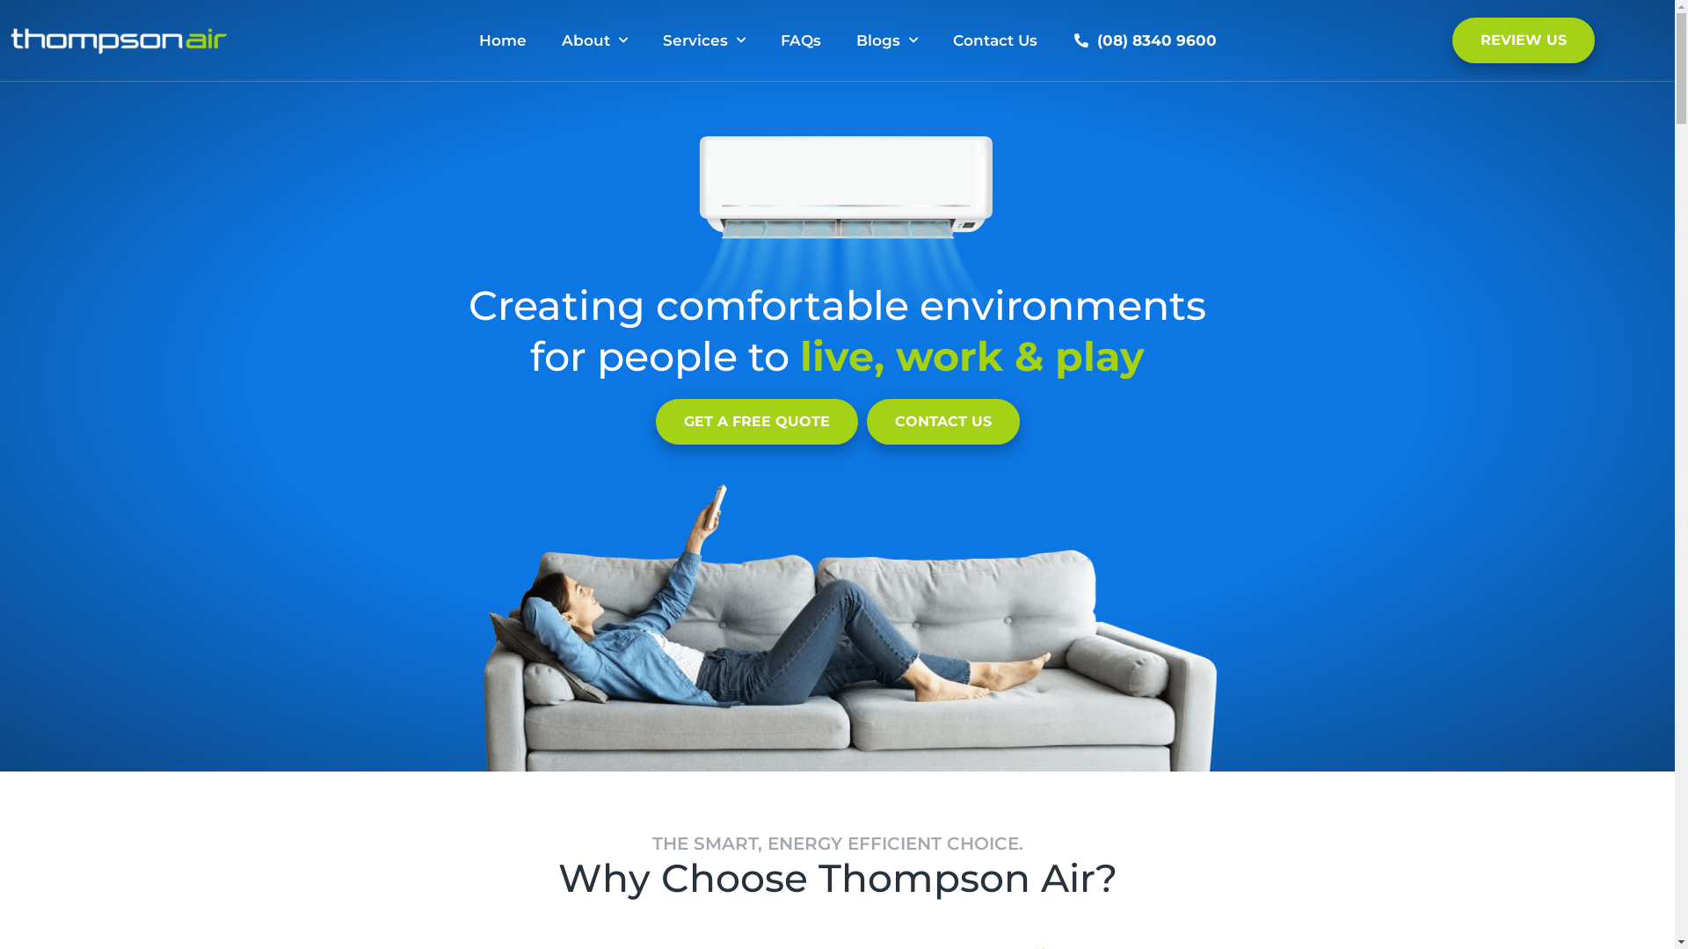 The image size is (1688, 949). I want to click on CONTACT US, so click(943, 422).